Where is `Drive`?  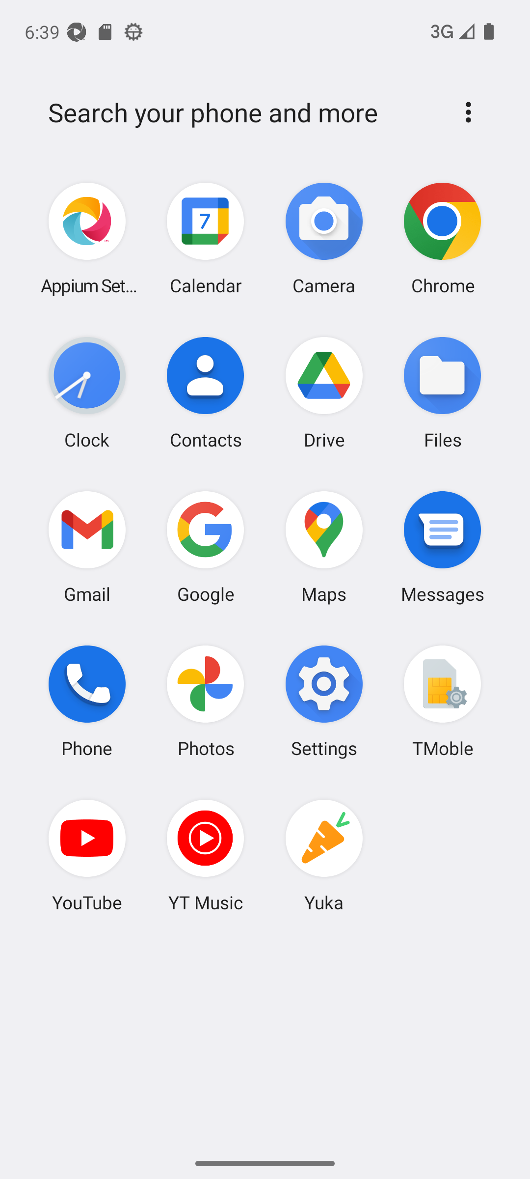 Drive is located at coordinates (324, 393).